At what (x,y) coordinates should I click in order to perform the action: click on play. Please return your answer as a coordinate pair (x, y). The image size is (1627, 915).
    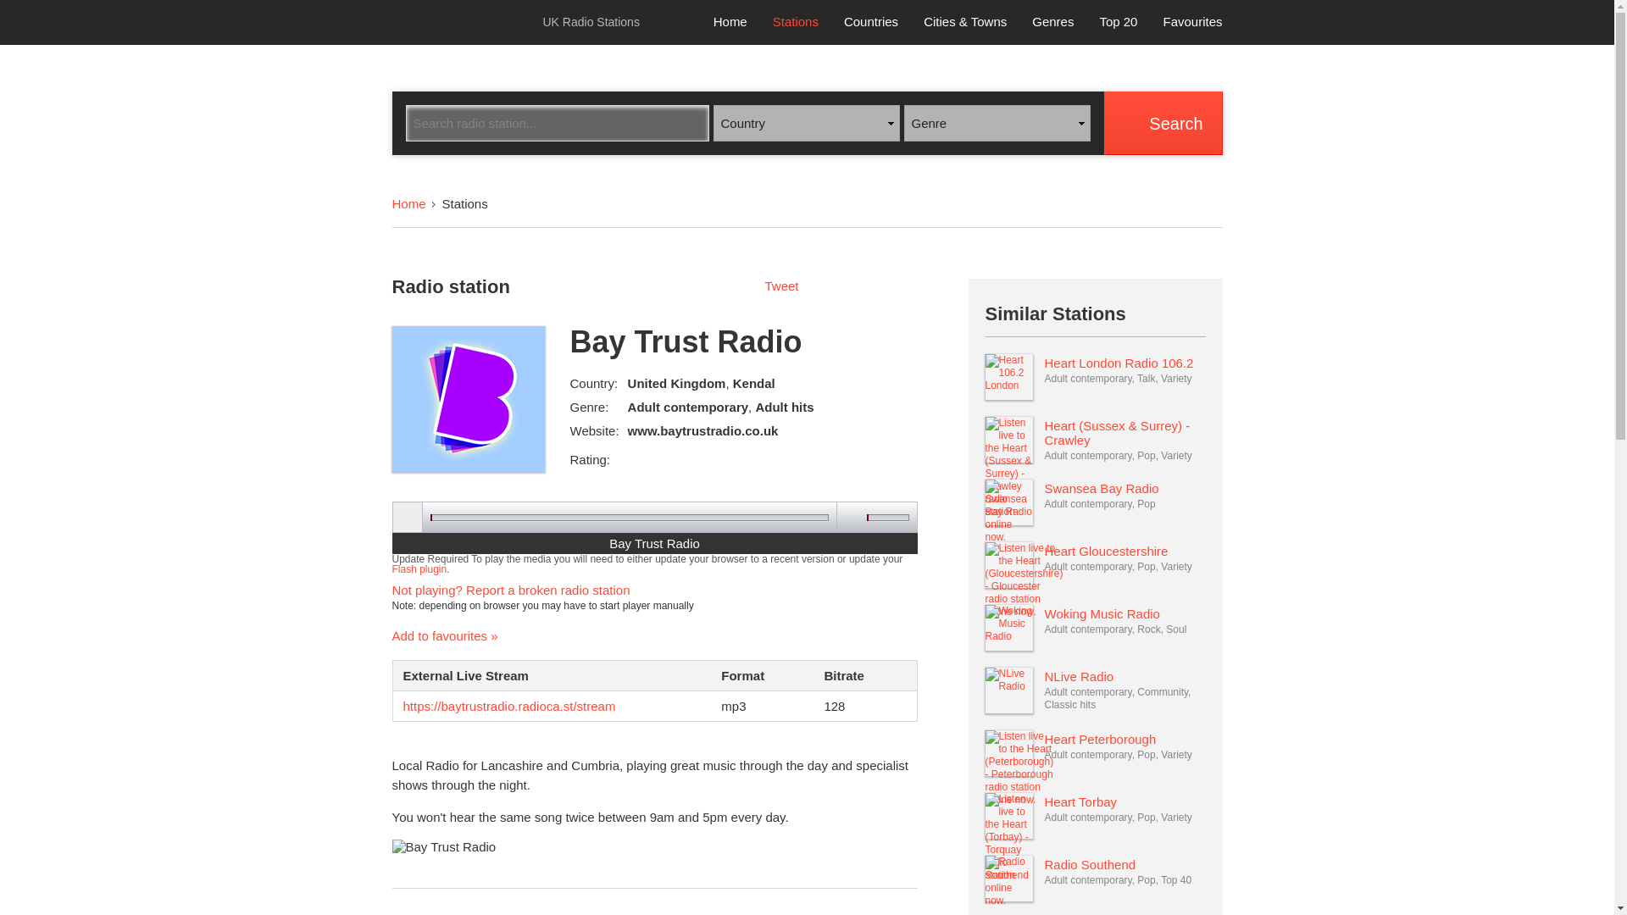
    Looking at the image, I should click on (408, 517).